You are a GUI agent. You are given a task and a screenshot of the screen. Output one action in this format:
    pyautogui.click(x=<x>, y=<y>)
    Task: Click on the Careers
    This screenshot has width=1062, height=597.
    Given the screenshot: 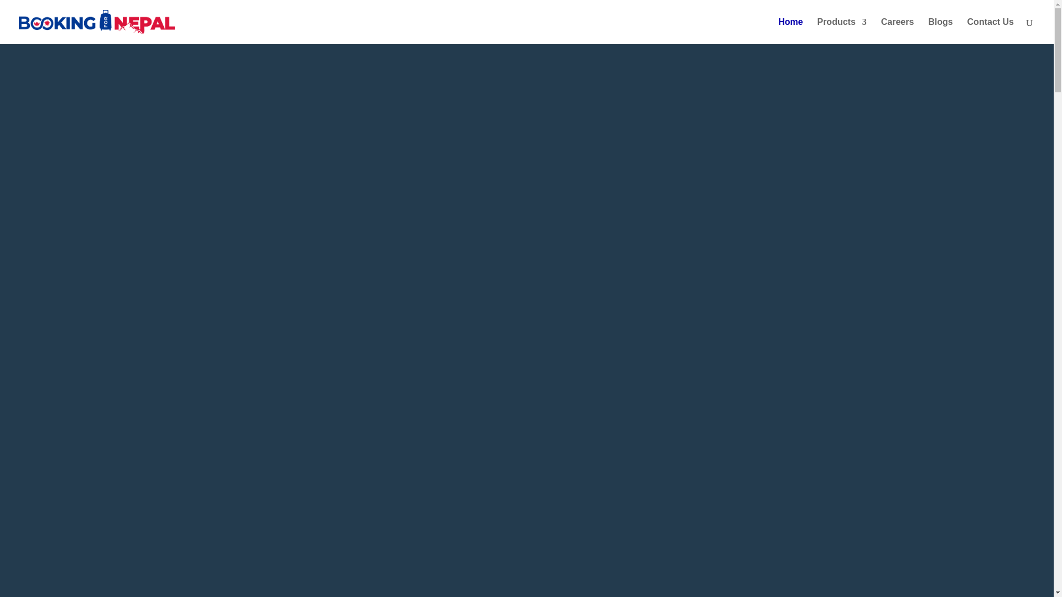 What is the action you would take?
    pyautogui.click(x=898, y=31)
    